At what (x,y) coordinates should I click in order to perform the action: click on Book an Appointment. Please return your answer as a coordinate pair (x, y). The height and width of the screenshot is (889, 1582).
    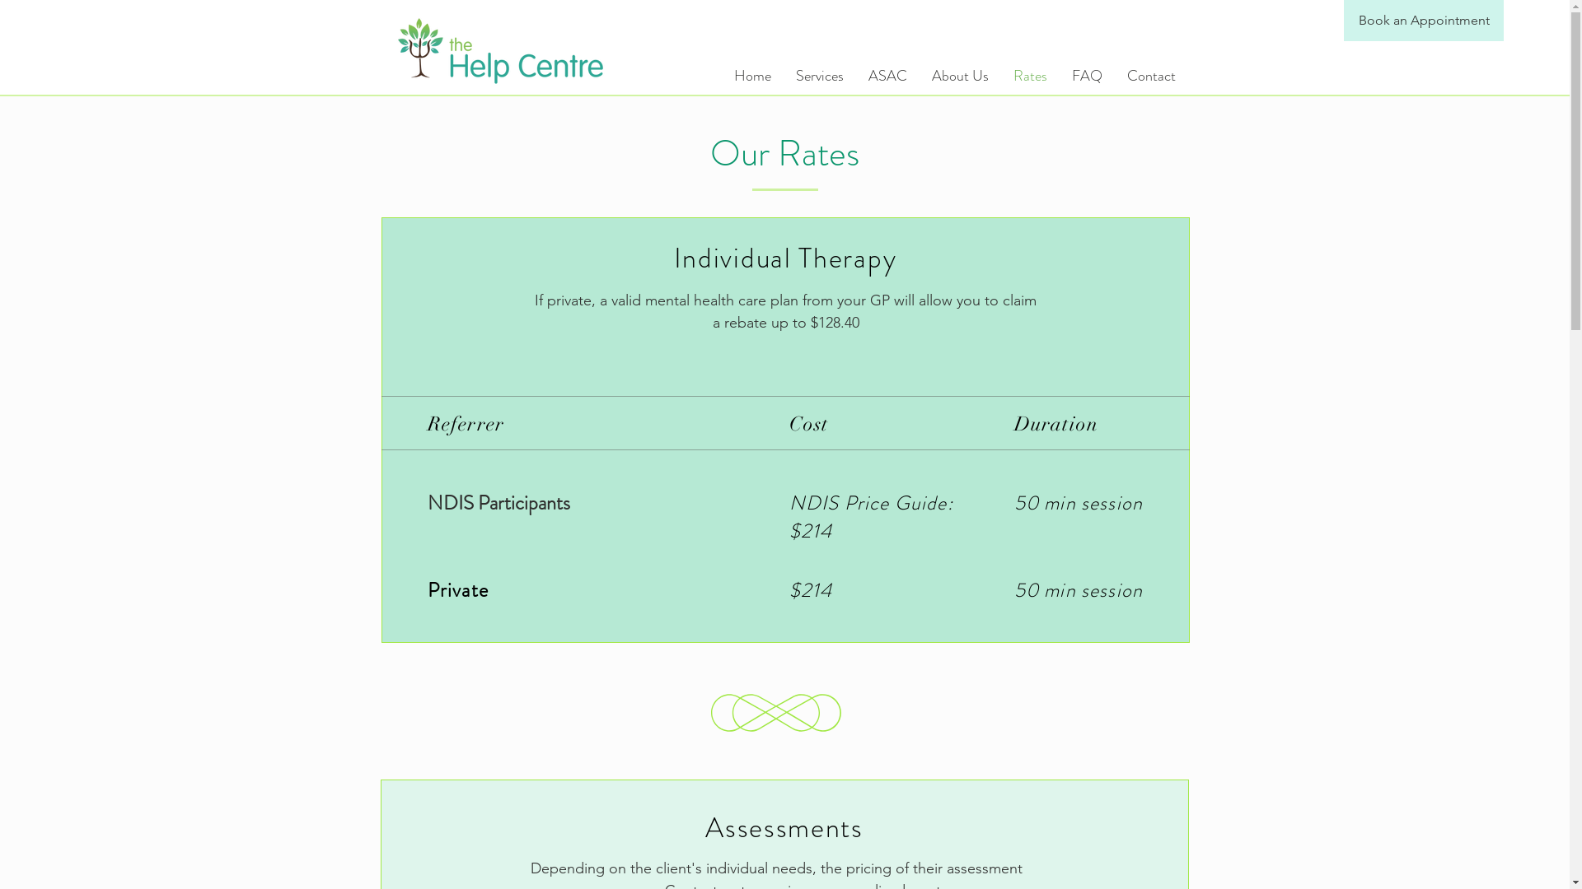
    Looking at the image, I should click on (1424, 21).